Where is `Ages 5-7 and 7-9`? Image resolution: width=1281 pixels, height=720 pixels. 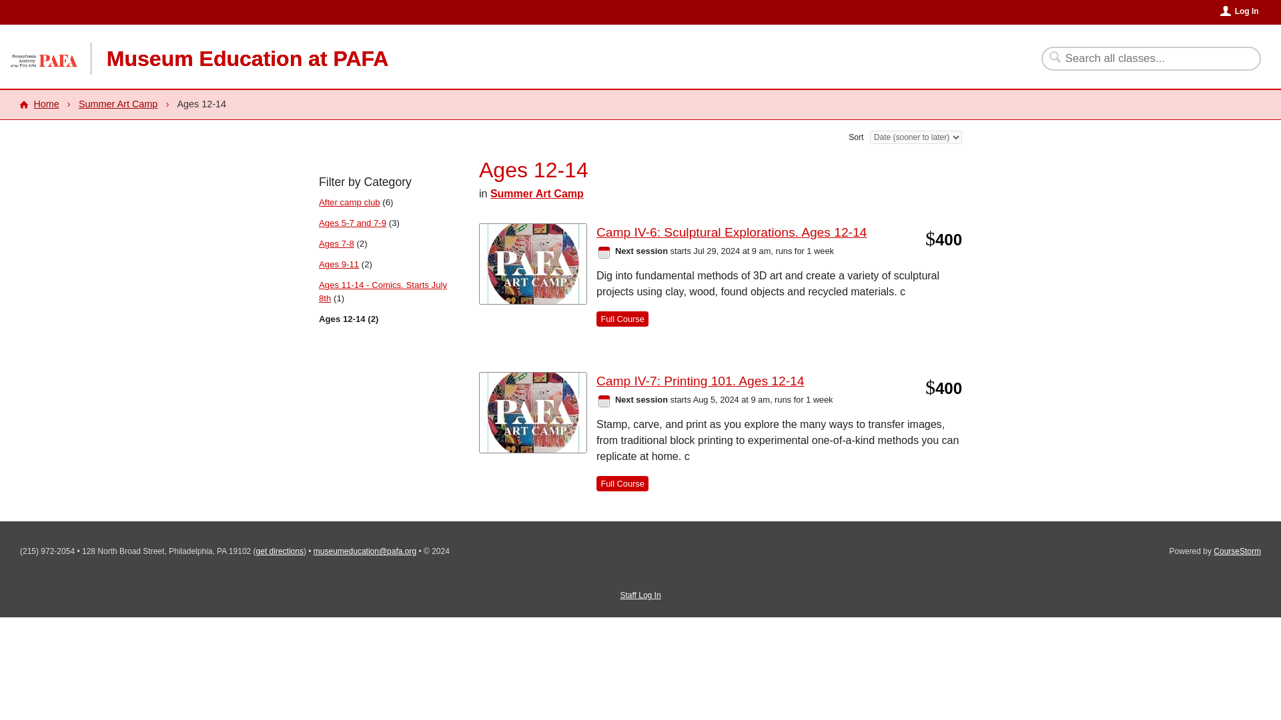
Ages 5-7 and 7-9 is located at coordinates (352, 223).